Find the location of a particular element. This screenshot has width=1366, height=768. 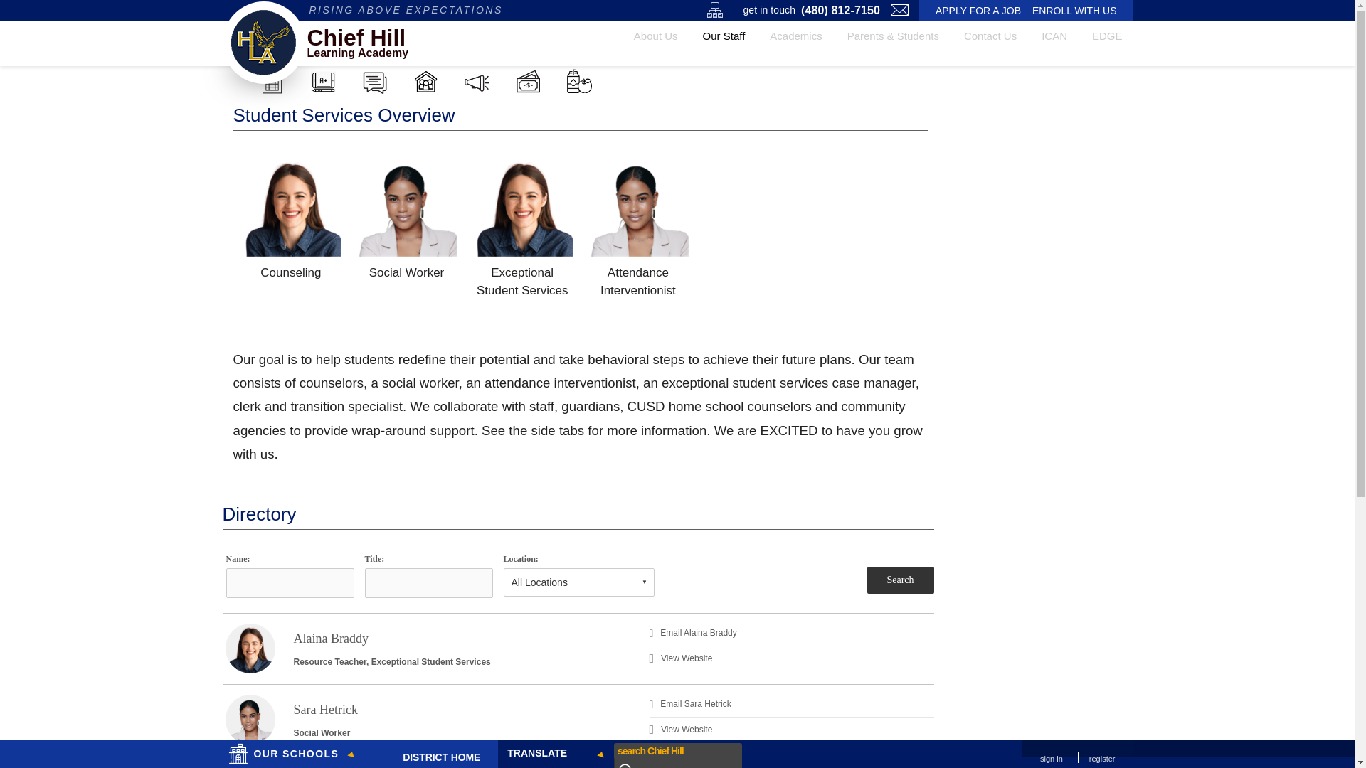

Site Map is located at coordinates (714, 10).